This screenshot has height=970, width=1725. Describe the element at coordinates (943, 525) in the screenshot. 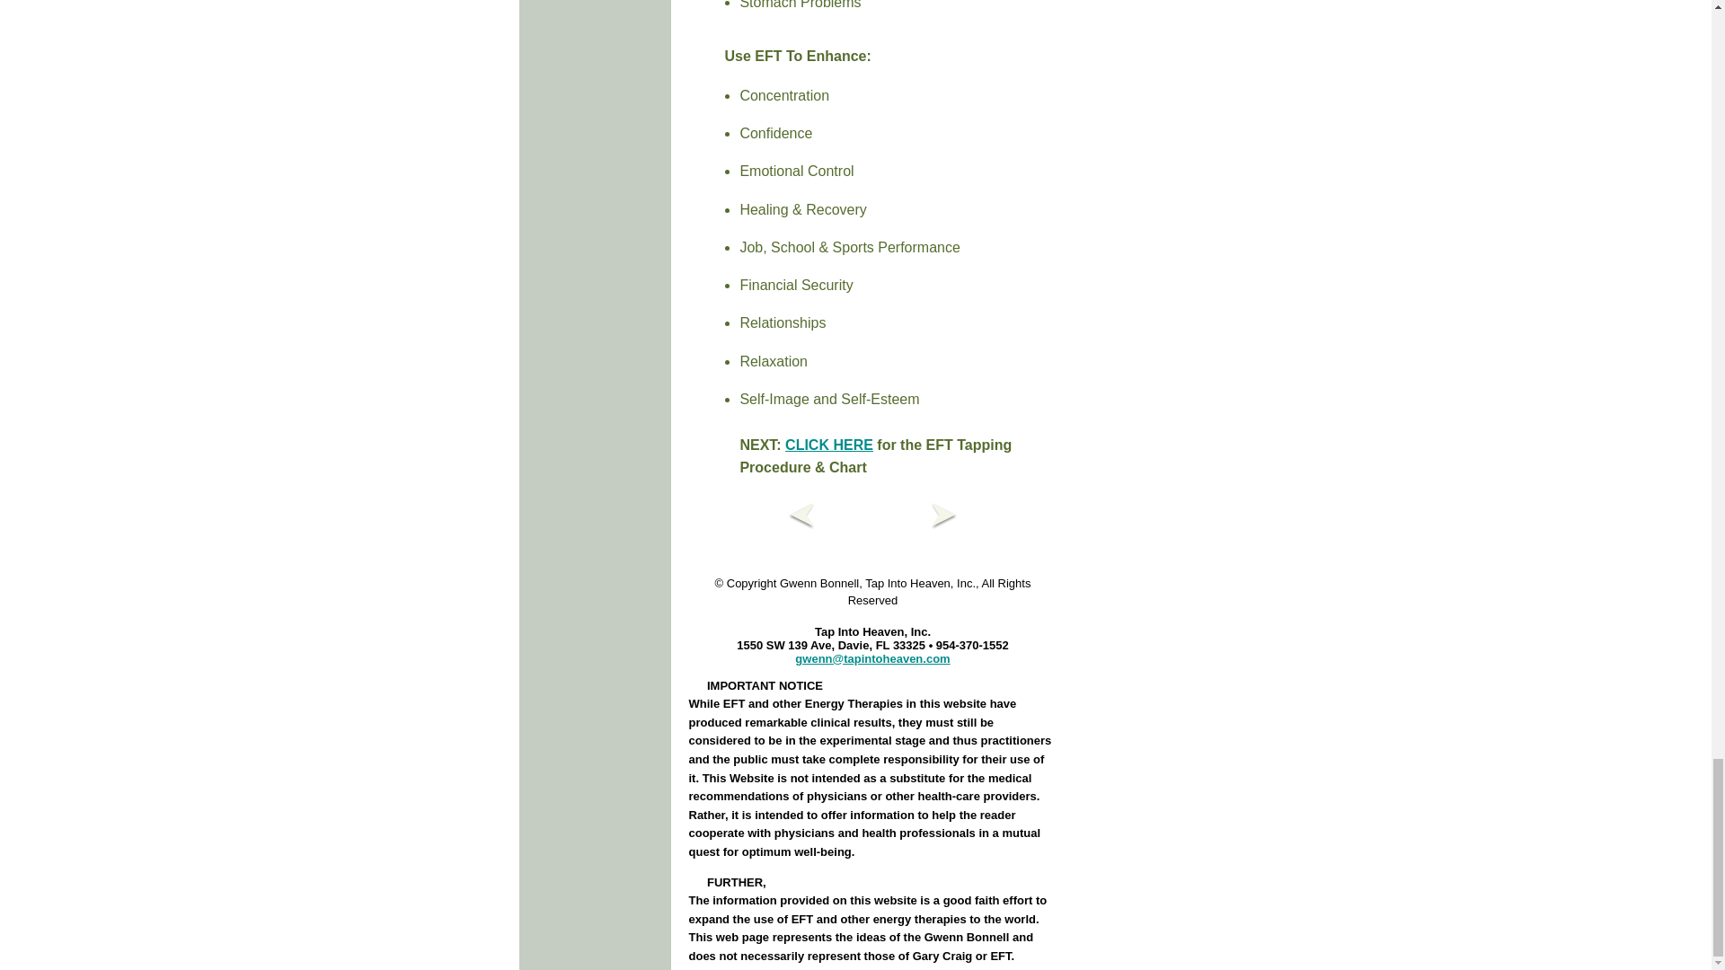

I see `Next` at that location.